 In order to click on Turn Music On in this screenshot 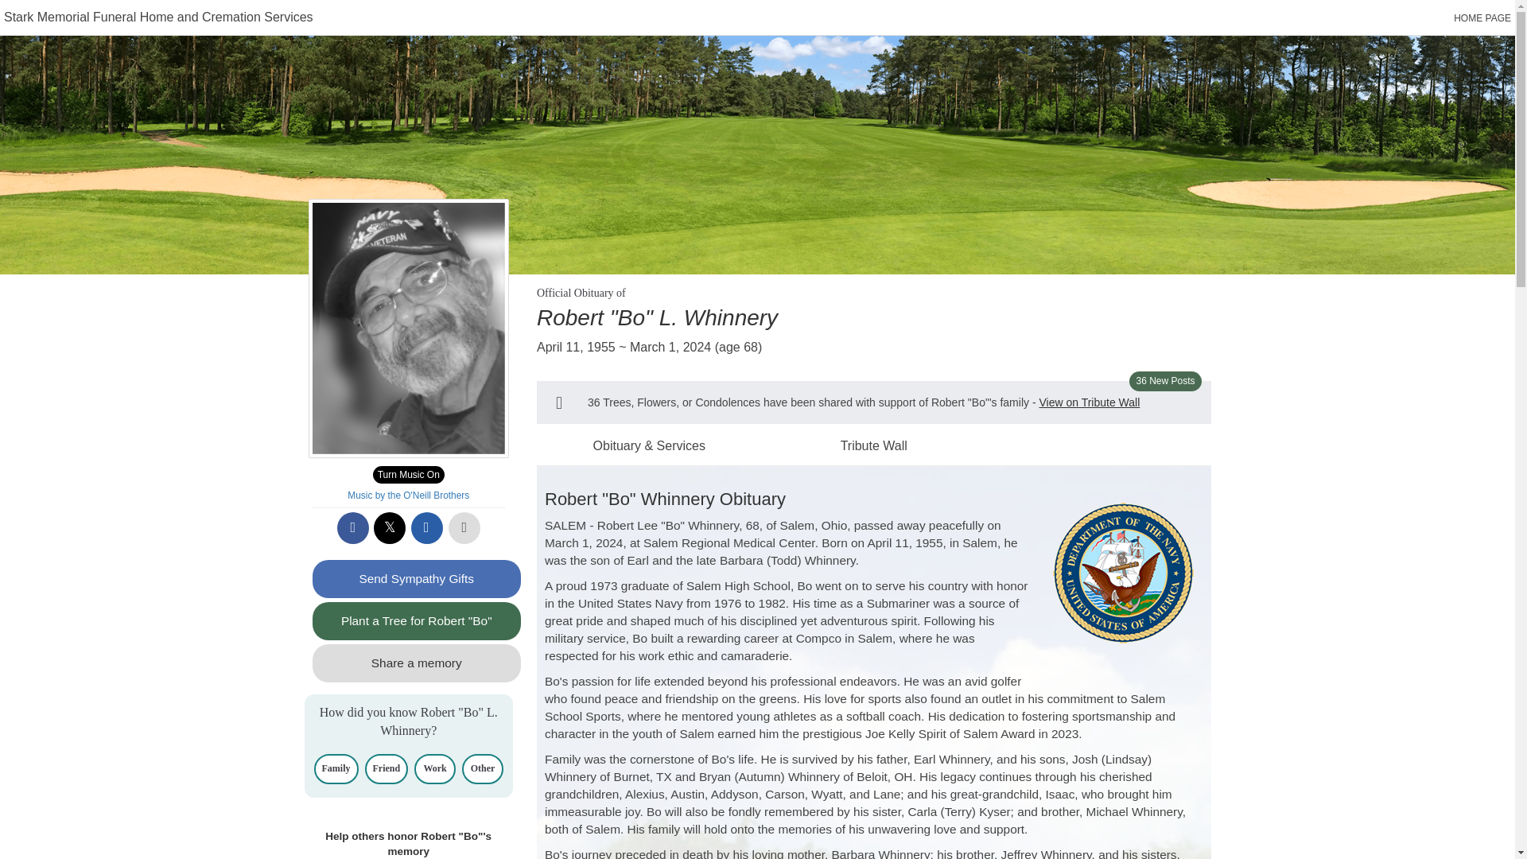, I will do `click(408, 475)`.